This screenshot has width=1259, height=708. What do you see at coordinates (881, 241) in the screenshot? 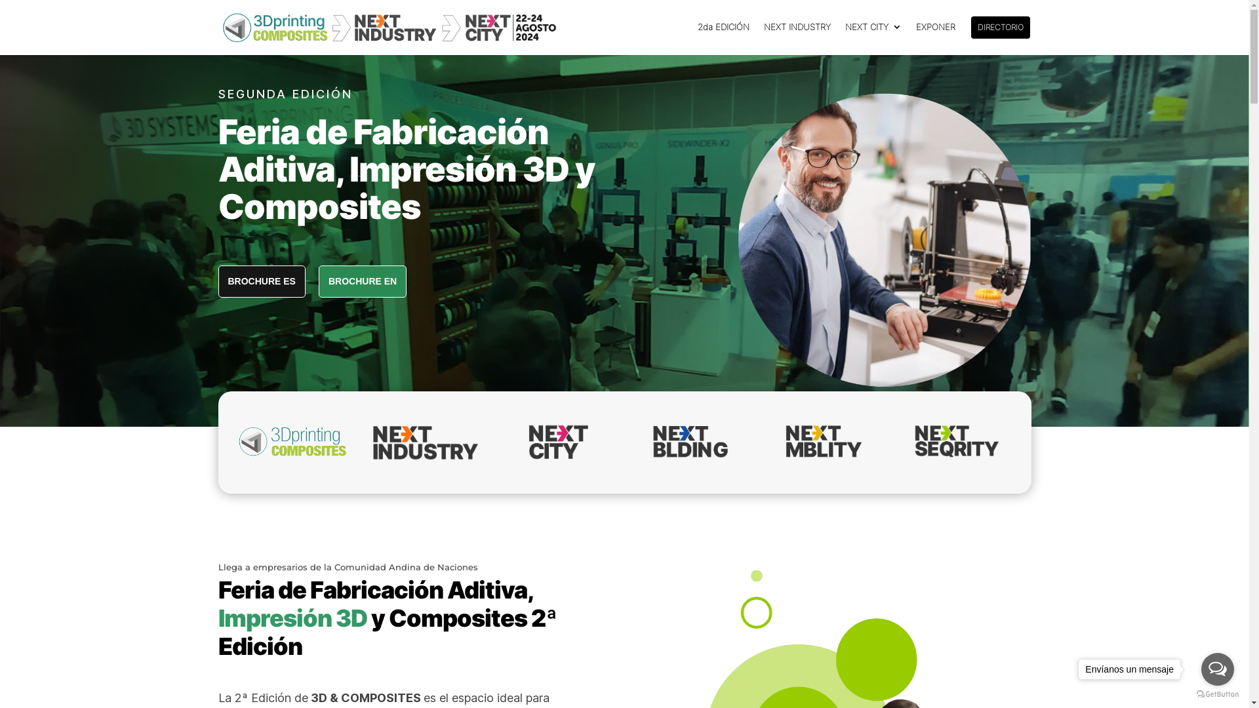
I see `Mesa de trabajo4` at bounding box center [881, 241].